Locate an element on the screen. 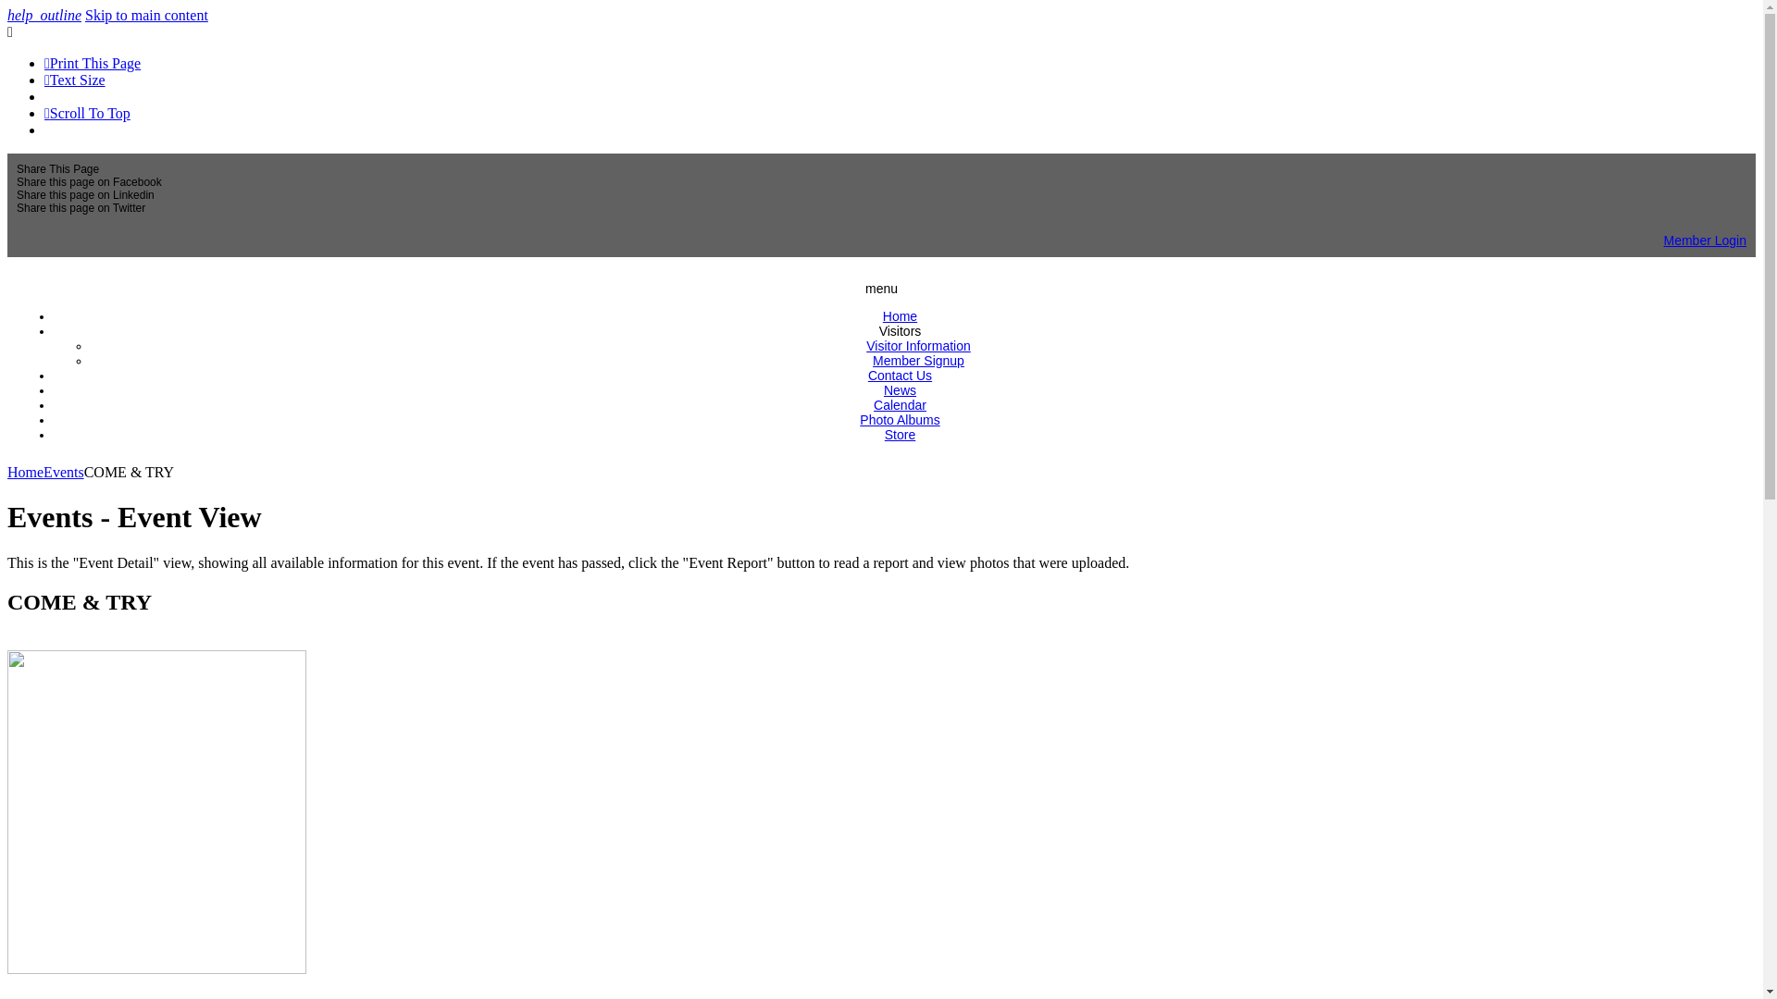  menu is located at coordinates (881, 289).